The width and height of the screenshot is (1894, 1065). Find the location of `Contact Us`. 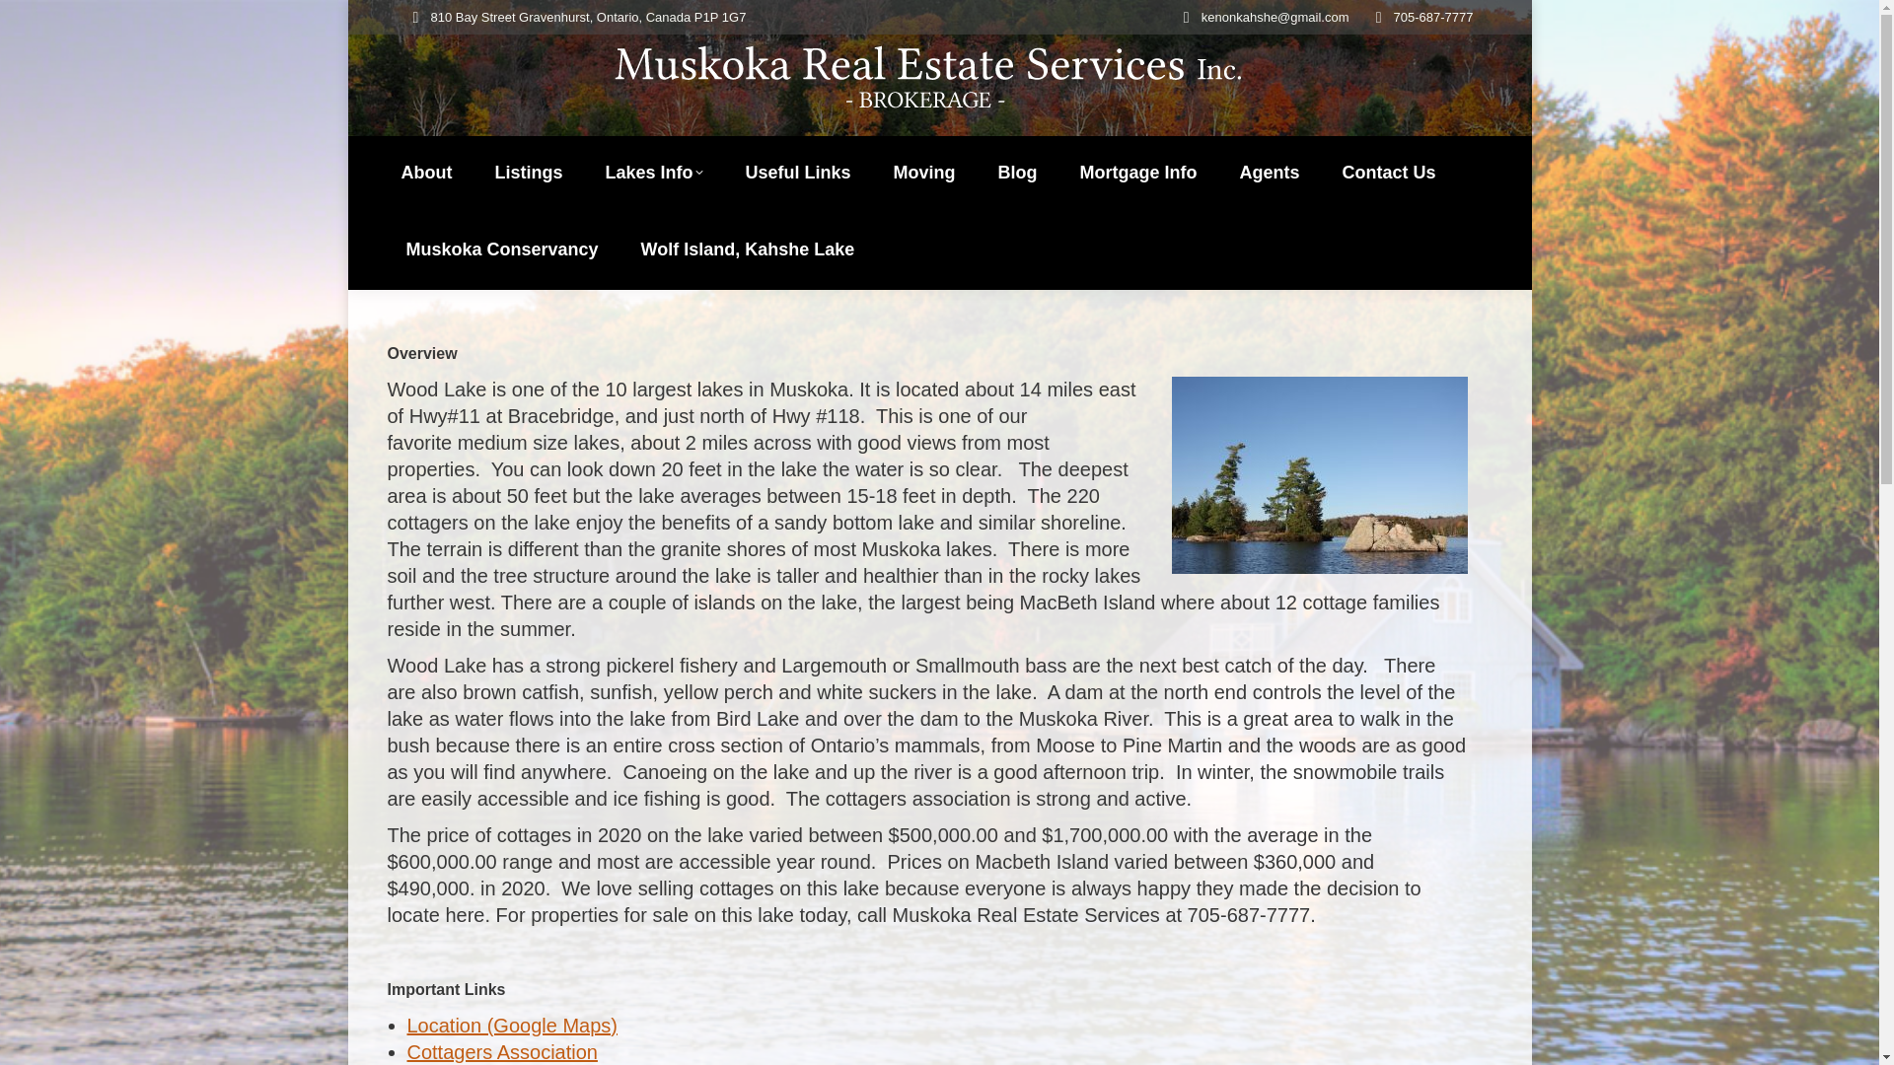

Contact Us is located at coordinates (1389, 172).